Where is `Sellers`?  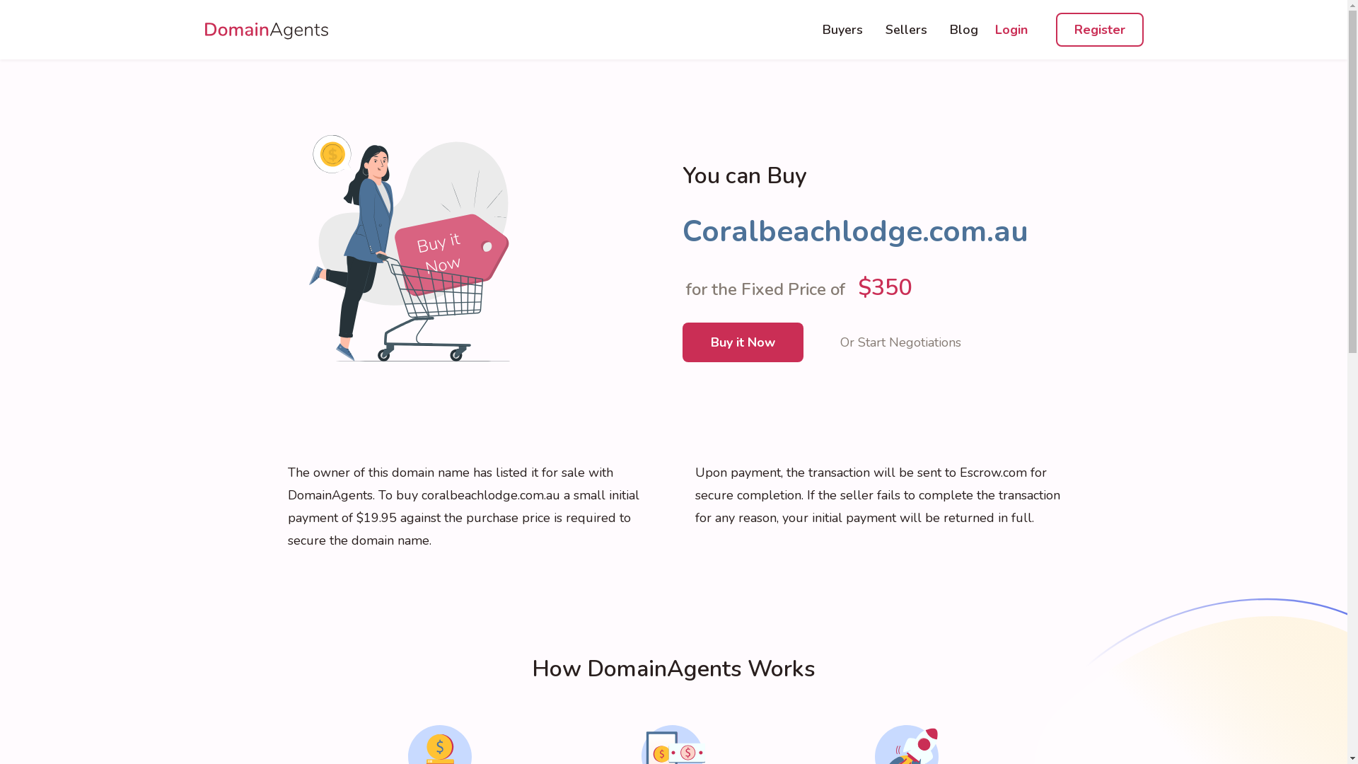
Sellers is located at coordinates (907, 30).